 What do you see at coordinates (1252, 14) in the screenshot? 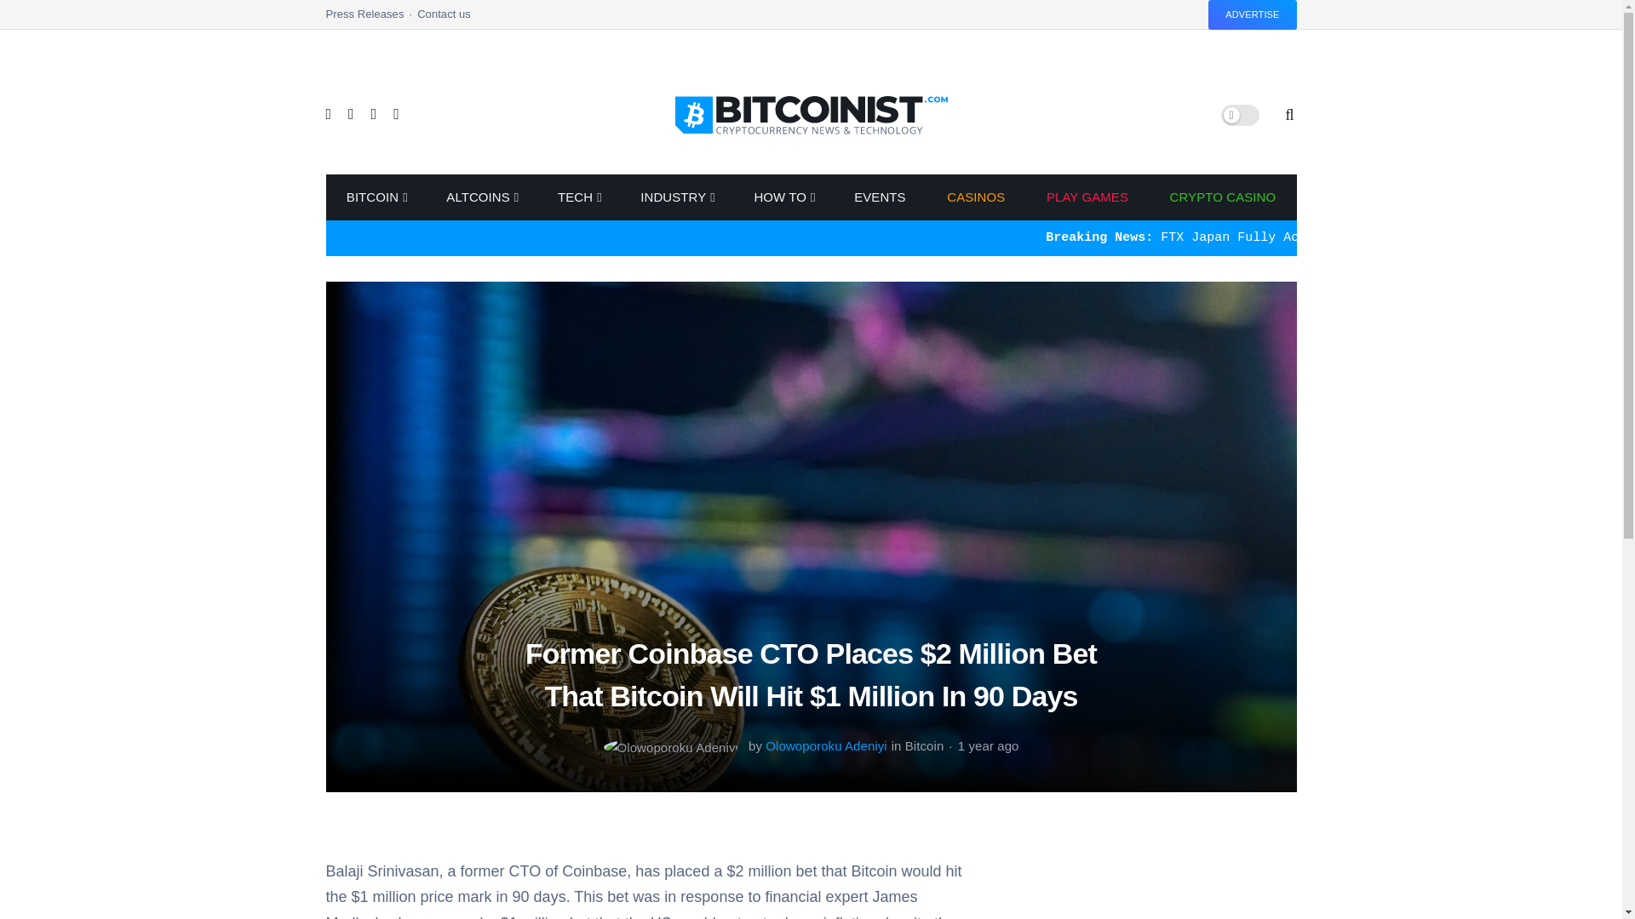
I see `ADVERTISE` at bounding box center [1252, 14].